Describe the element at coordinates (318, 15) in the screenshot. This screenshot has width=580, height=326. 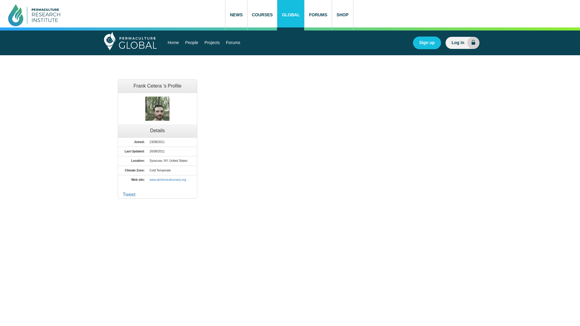
I see `FORUMS` at that location.